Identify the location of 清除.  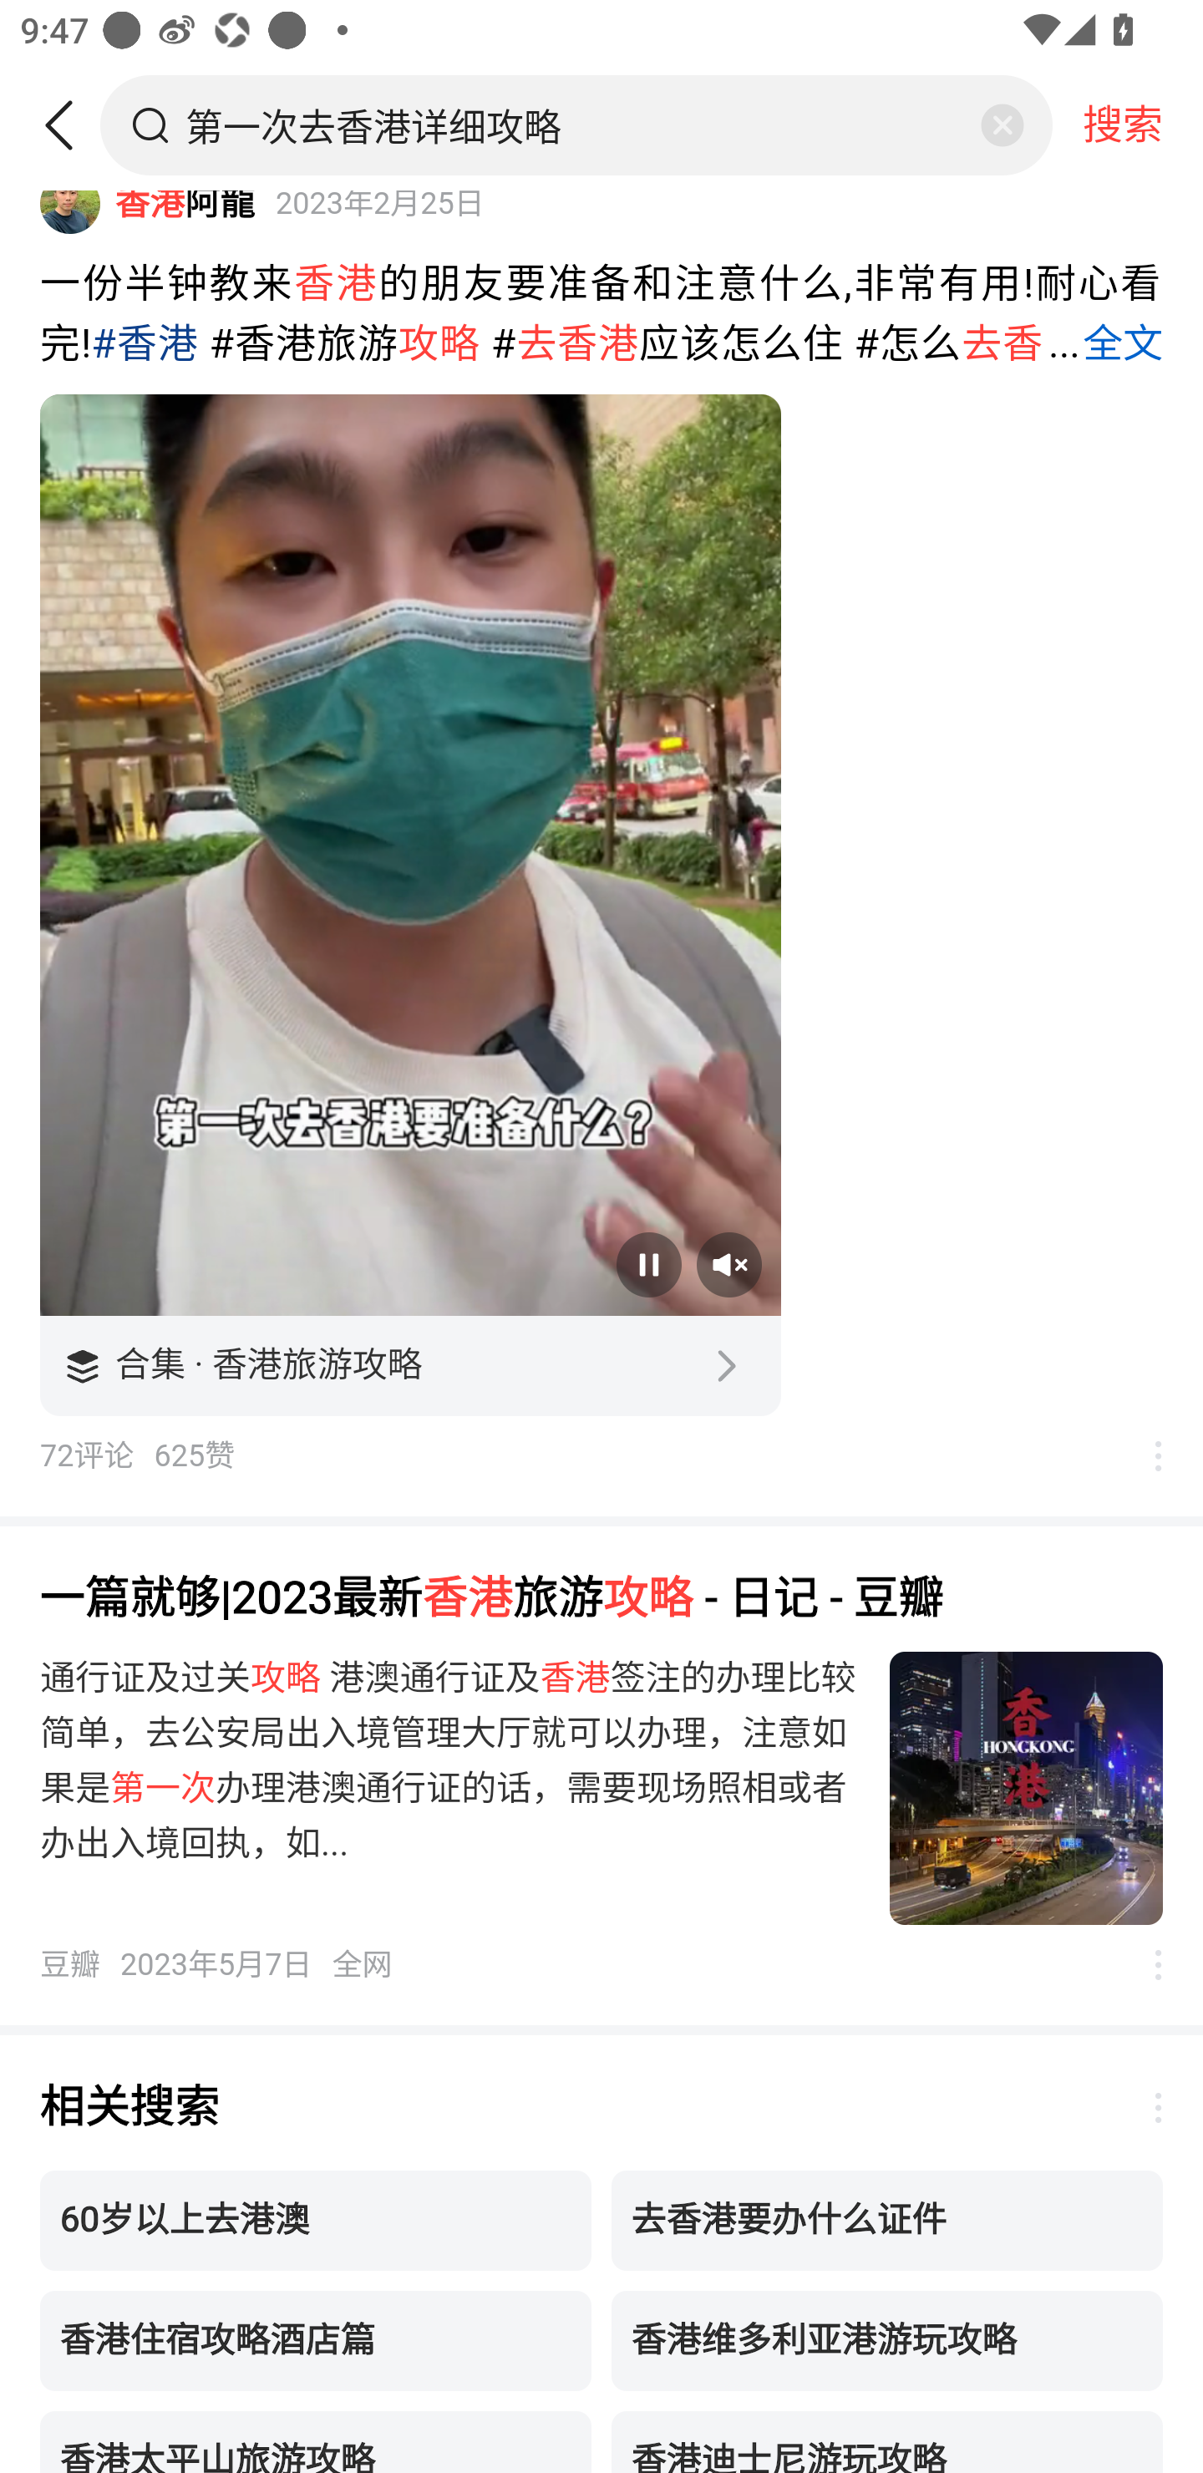
(1002, 125).